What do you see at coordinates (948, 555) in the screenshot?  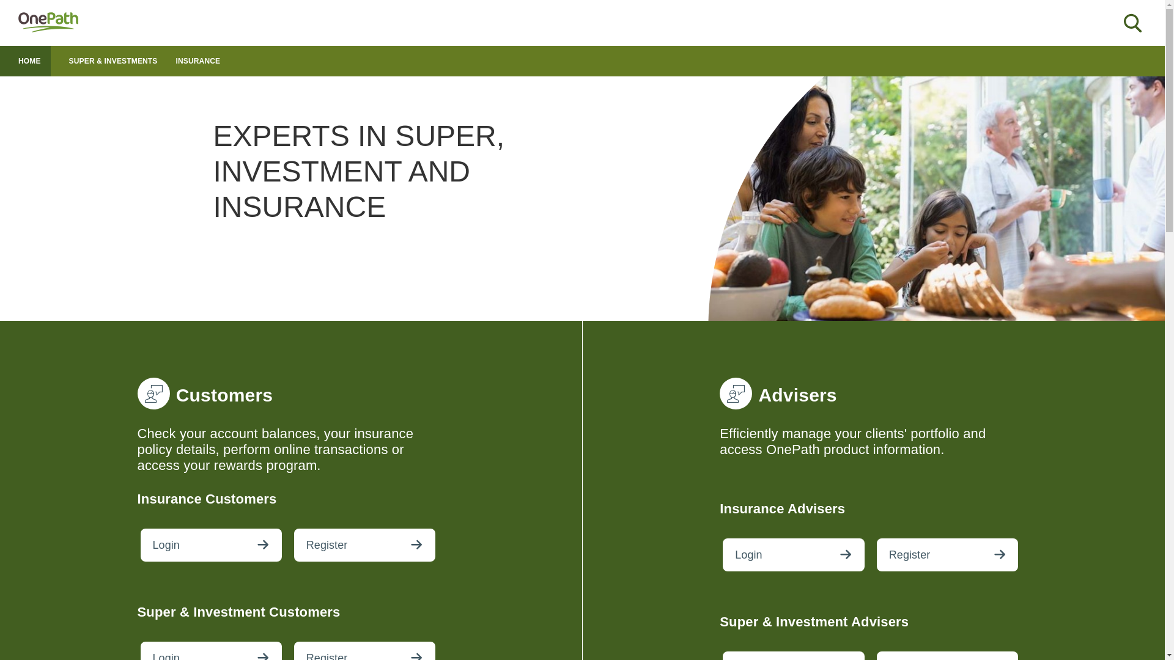 I see `Register` at bounding box center [948, 555].